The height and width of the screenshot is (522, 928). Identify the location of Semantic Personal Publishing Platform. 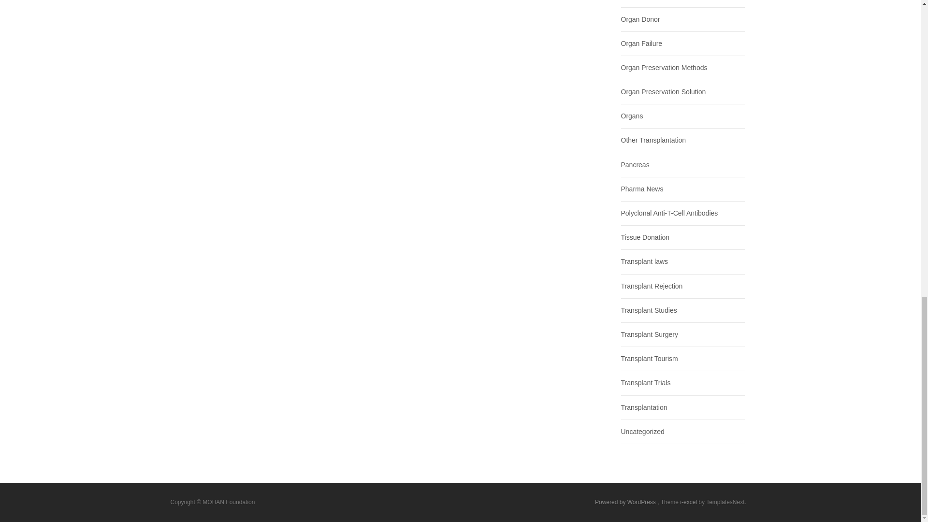
(625, 502).